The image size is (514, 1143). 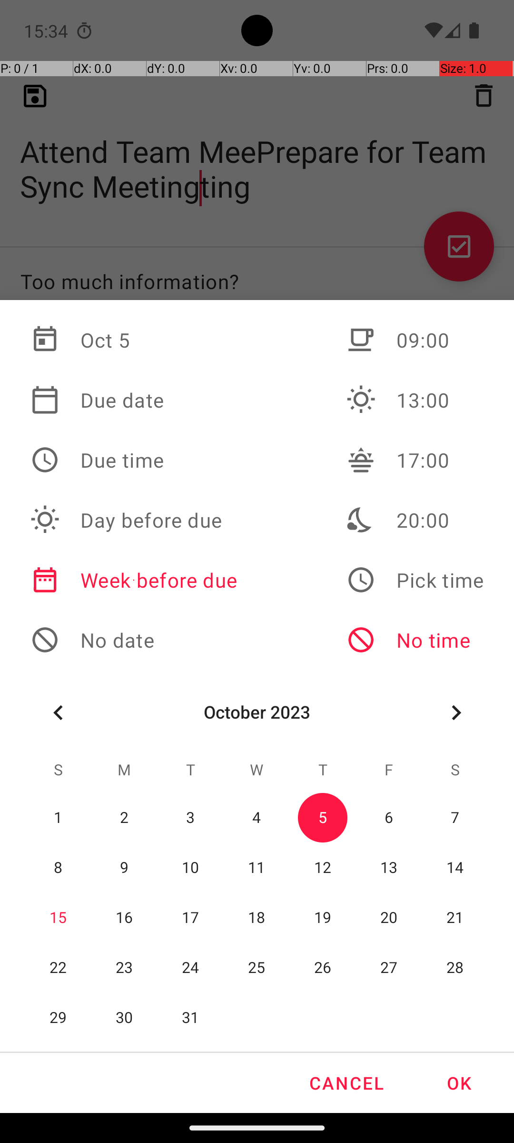 What do you see at coordinates (134, 340) in the screenshot?
I see `Oct 5` at bounding box center [134, 340].